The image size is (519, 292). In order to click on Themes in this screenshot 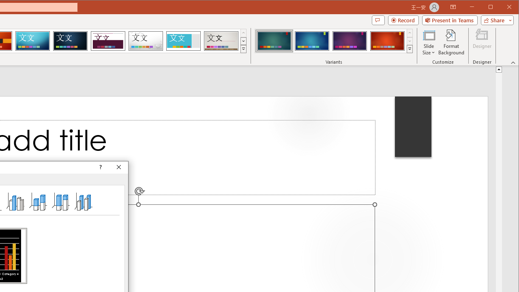, I will do `click(243, 49)`.